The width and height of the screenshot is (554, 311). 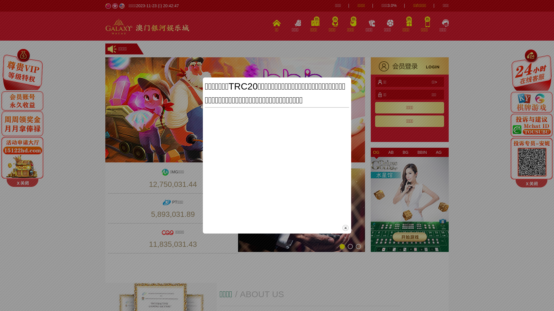 What do you see at coordinates (405, 152) in the screenshot?
I see `BG` at bounding box center [405, 152].